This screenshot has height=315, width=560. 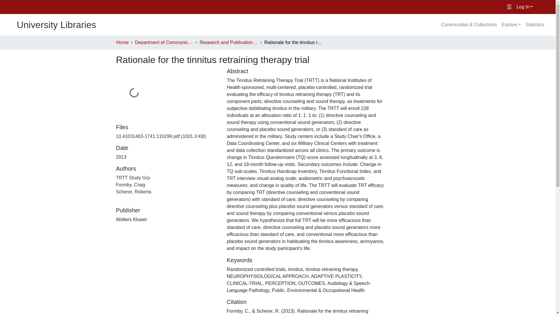 I want to click on Home, so click(x=122, y=42).